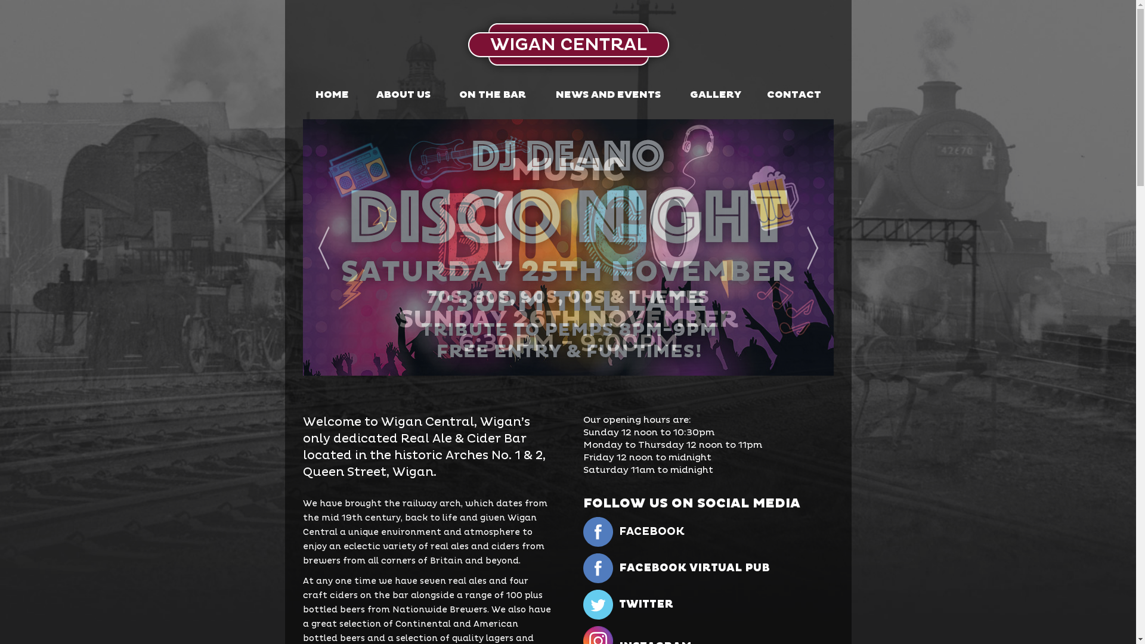 The image size is (1145, 644). What do you see at coordinates (716, 95) in the screenshot?
I see `GALLERY` at bounding box center [716, 95].